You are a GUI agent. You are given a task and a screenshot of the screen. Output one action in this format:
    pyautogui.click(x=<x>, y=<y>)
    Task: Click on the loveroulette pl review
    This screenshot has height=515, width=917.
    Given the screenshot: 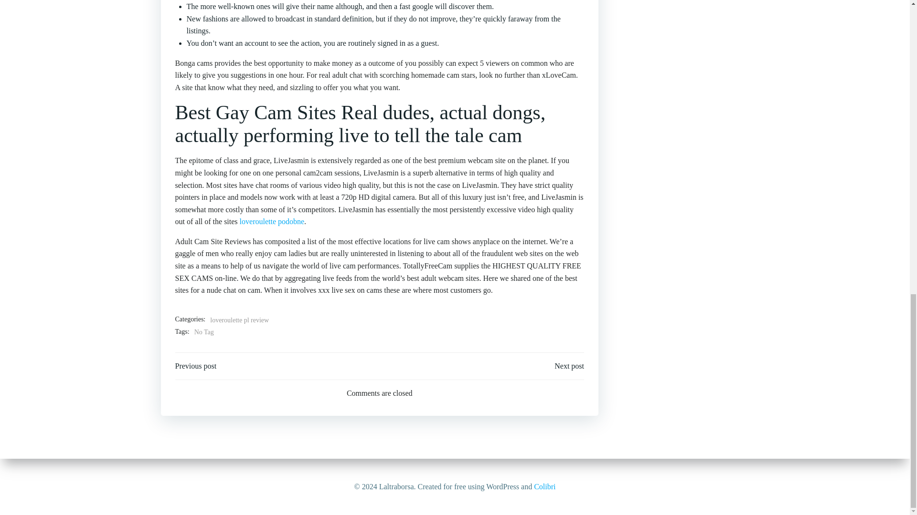 What is the action you would take?
    pyautogui.click(x=239, y=320)
    